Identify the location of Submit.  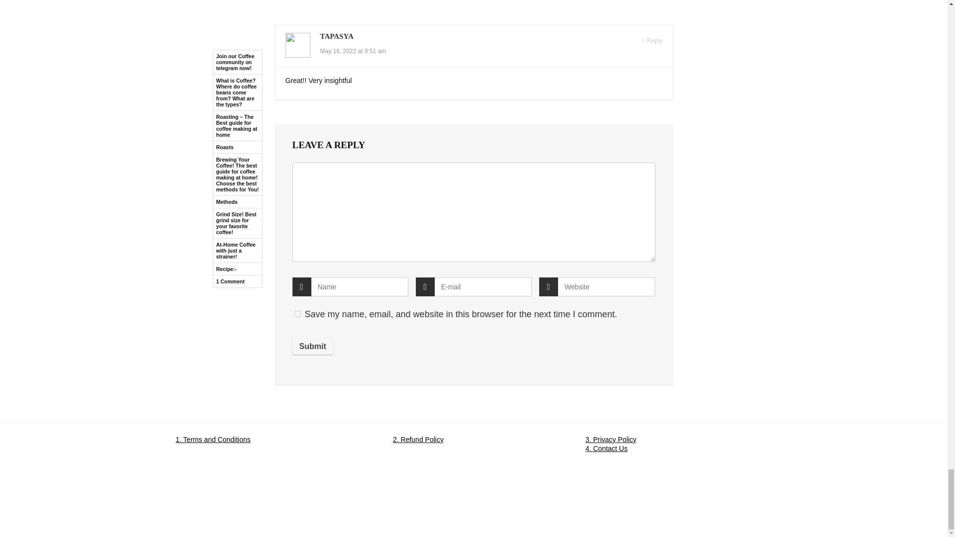
(312, 346).